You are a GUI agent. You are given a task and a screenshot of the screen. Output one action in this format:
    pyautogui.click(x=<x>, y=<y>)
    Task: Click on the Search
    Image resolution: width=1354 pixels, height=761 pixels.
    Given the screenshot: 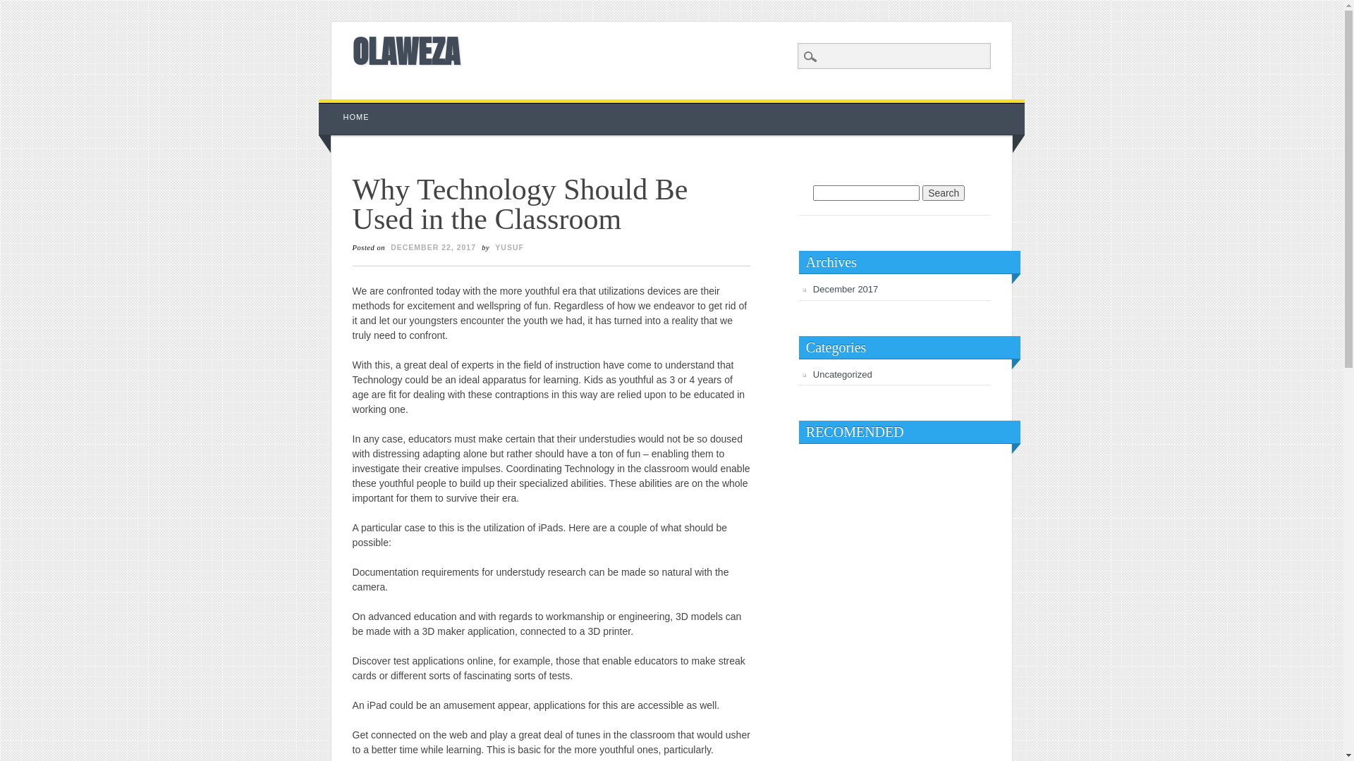 What is the action you would take?
    pyautogui.click(x=944, y=193)
    